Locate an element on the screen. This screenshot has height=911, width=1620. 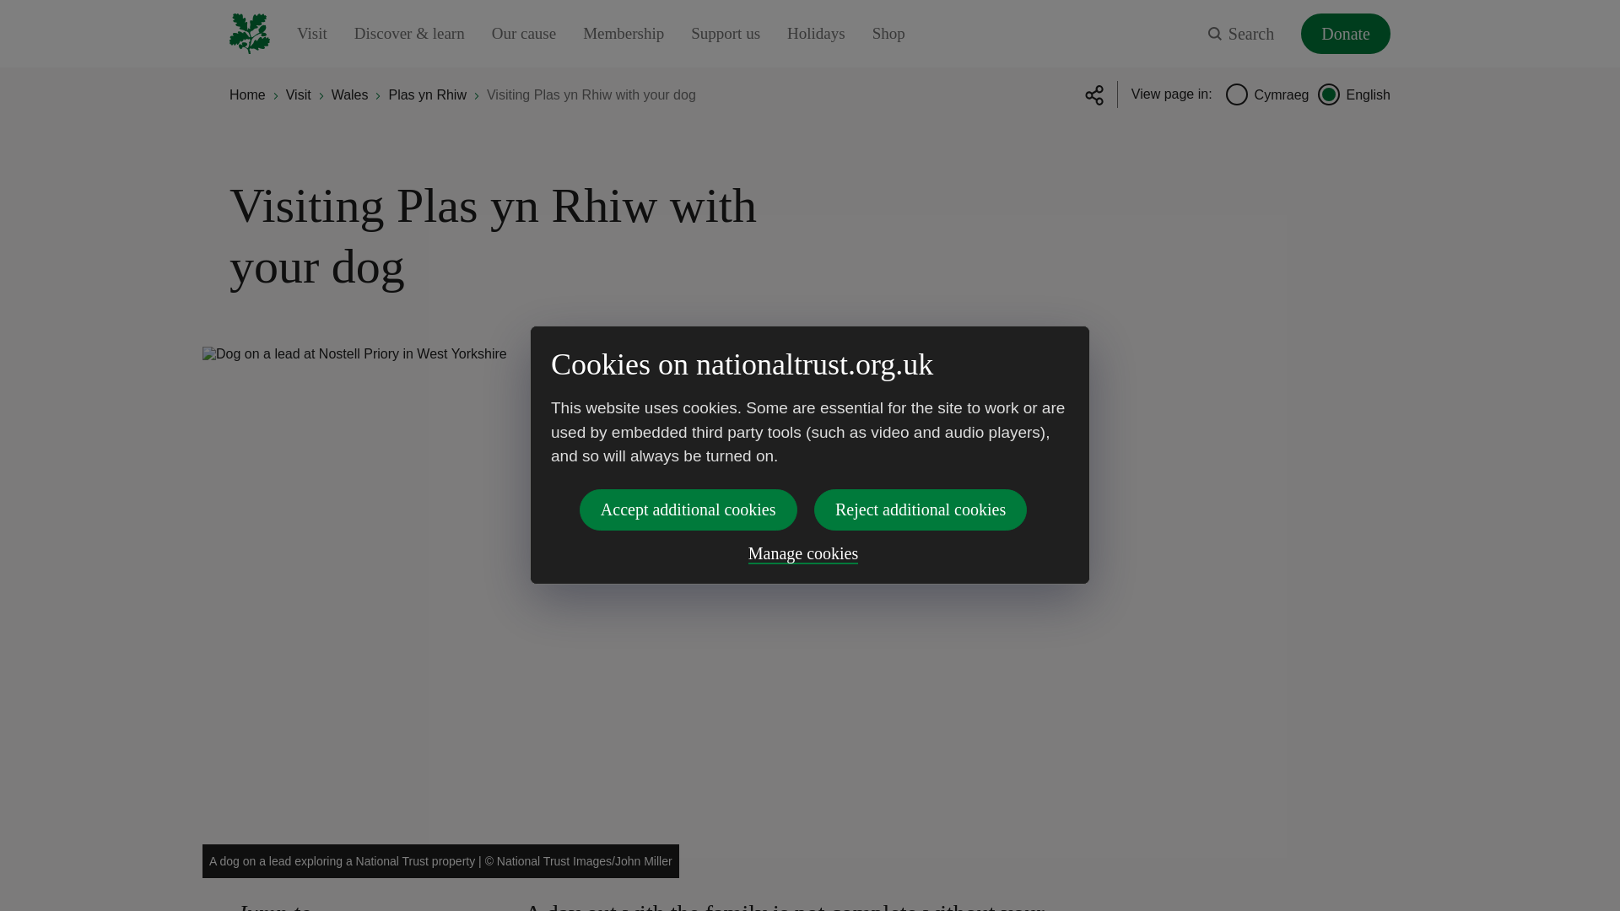
Visit is located at coordinates (311, 34).